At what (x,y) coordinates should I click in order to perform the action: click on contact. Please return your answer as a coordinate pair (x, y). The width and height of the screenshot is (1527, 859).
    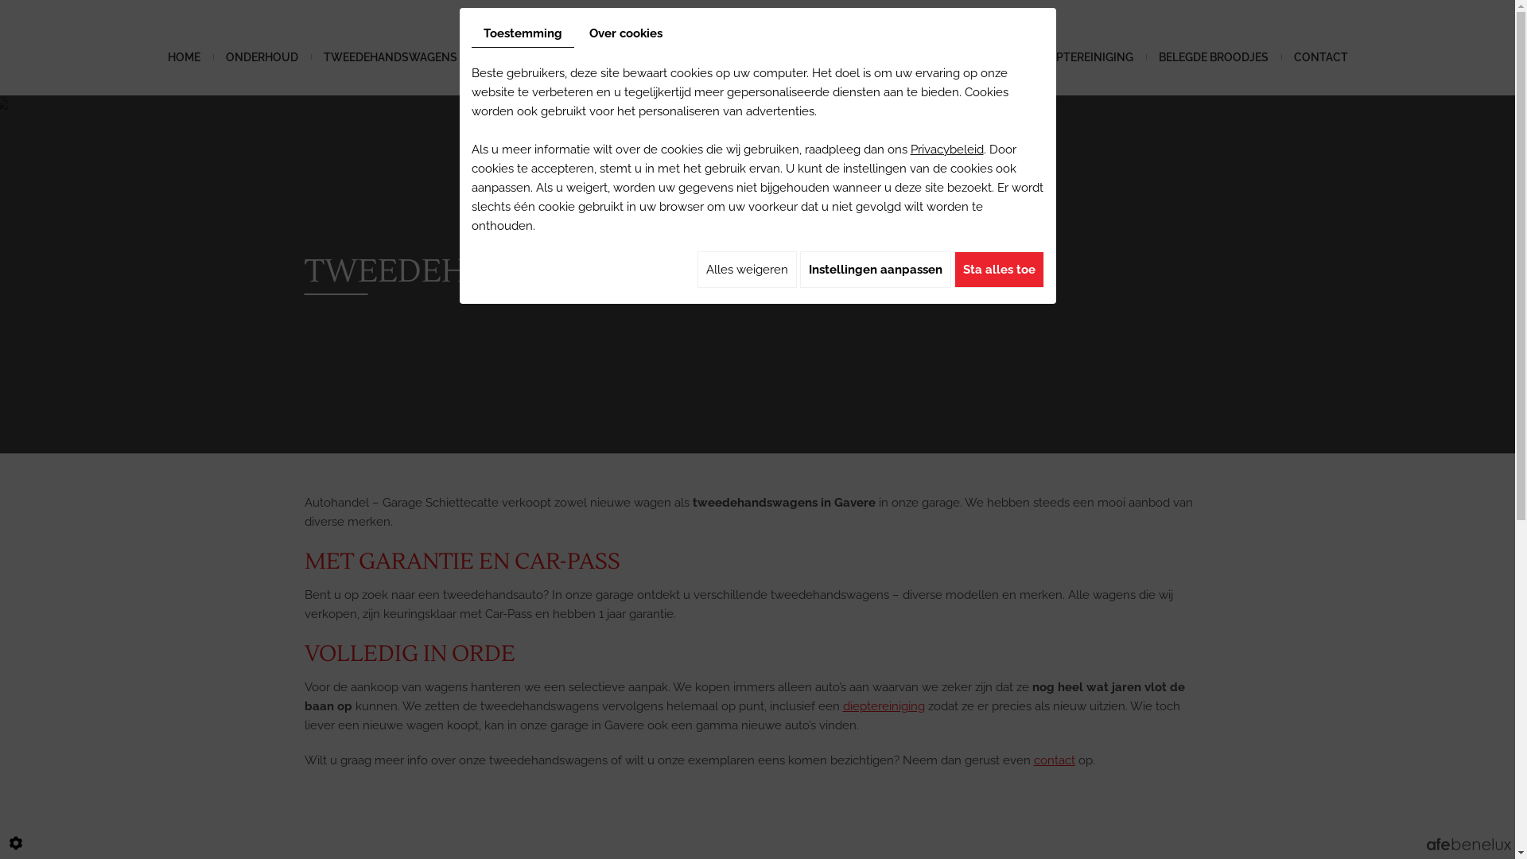
    Looking at the image, I should click on (1055, 760).